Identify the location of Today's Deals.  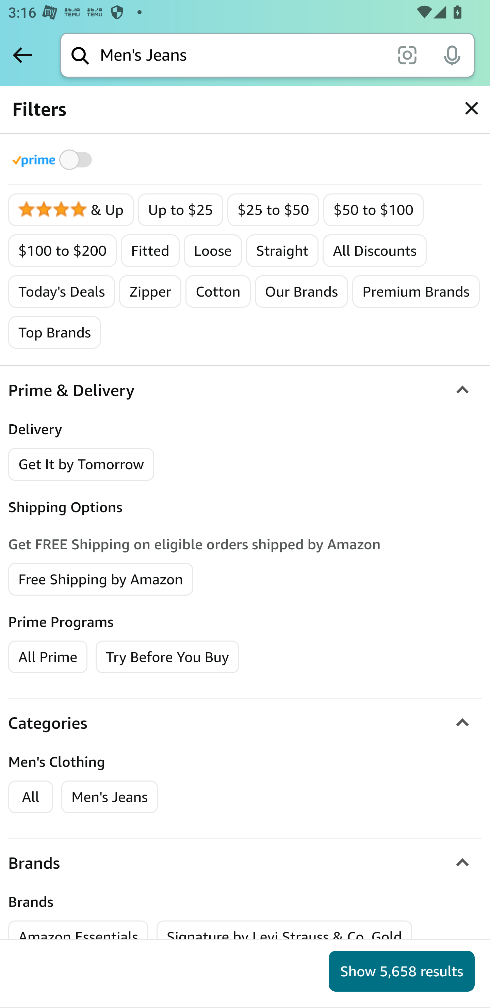
(62, 292).